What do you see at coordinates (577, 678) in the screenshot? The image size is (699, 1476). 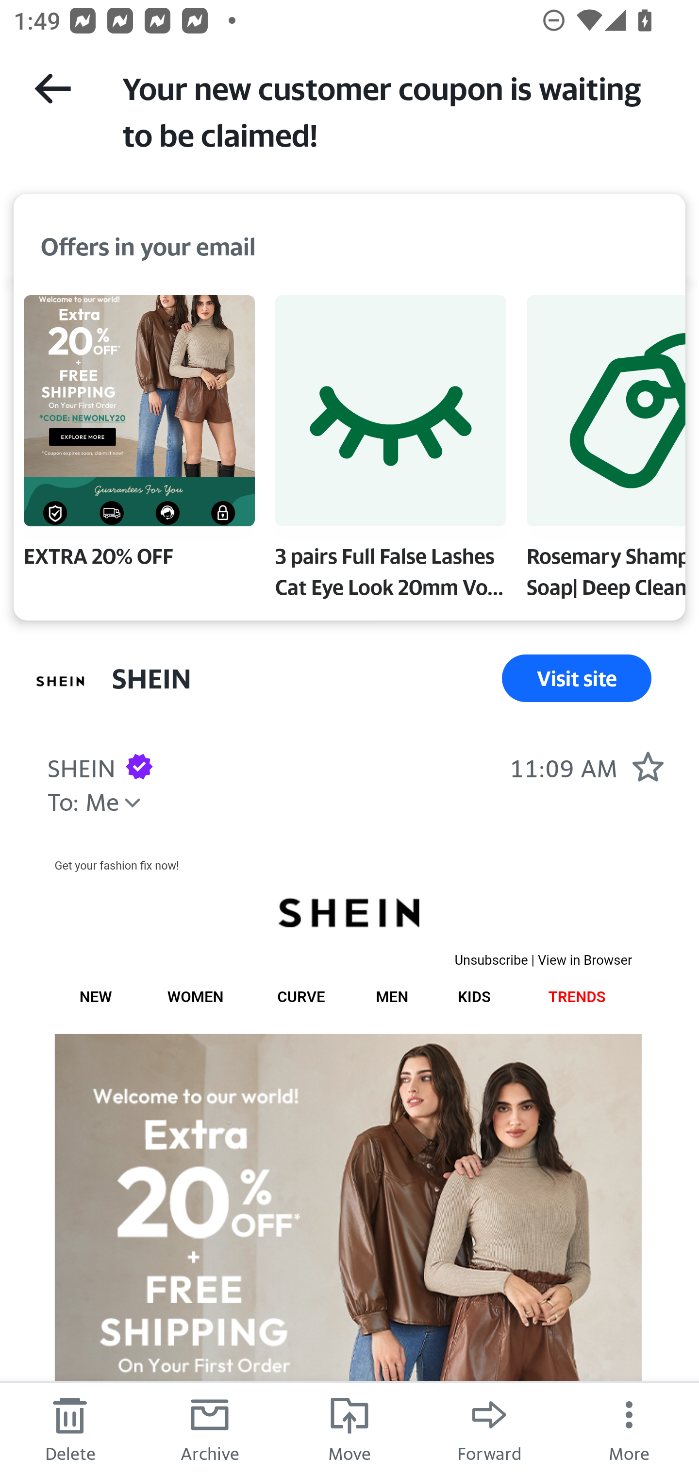 I see `Visit site Visit Site Link` at bounding box center [577, 678].